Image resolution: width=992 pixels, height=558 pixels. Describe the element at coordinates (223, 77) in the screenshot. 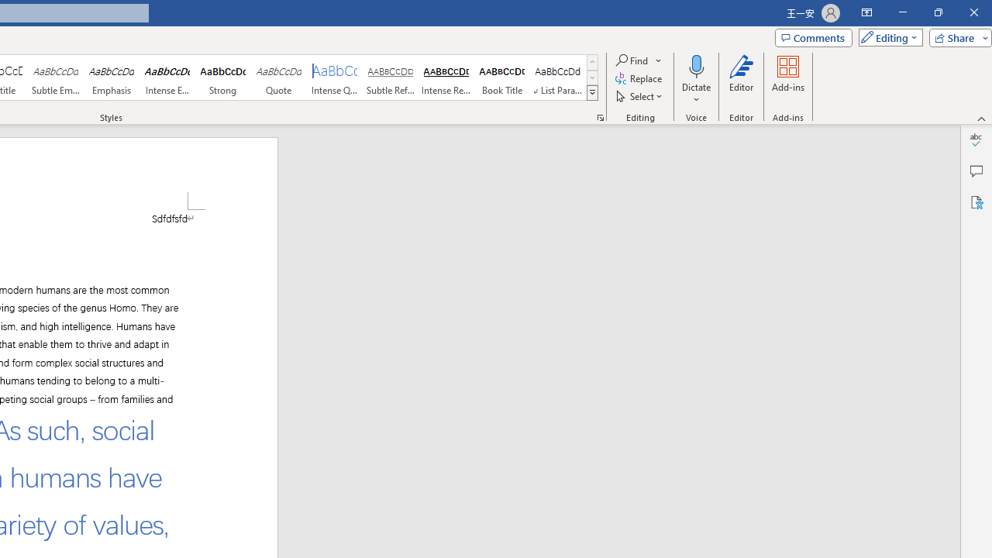

I see `Strong` at that location.